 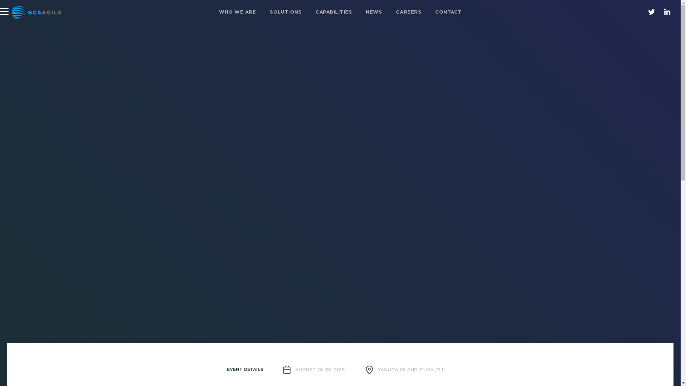 What do you see at coordinates (374, 13) in the screenshot?
I see `NEWS` at bounding box center [374, 13].